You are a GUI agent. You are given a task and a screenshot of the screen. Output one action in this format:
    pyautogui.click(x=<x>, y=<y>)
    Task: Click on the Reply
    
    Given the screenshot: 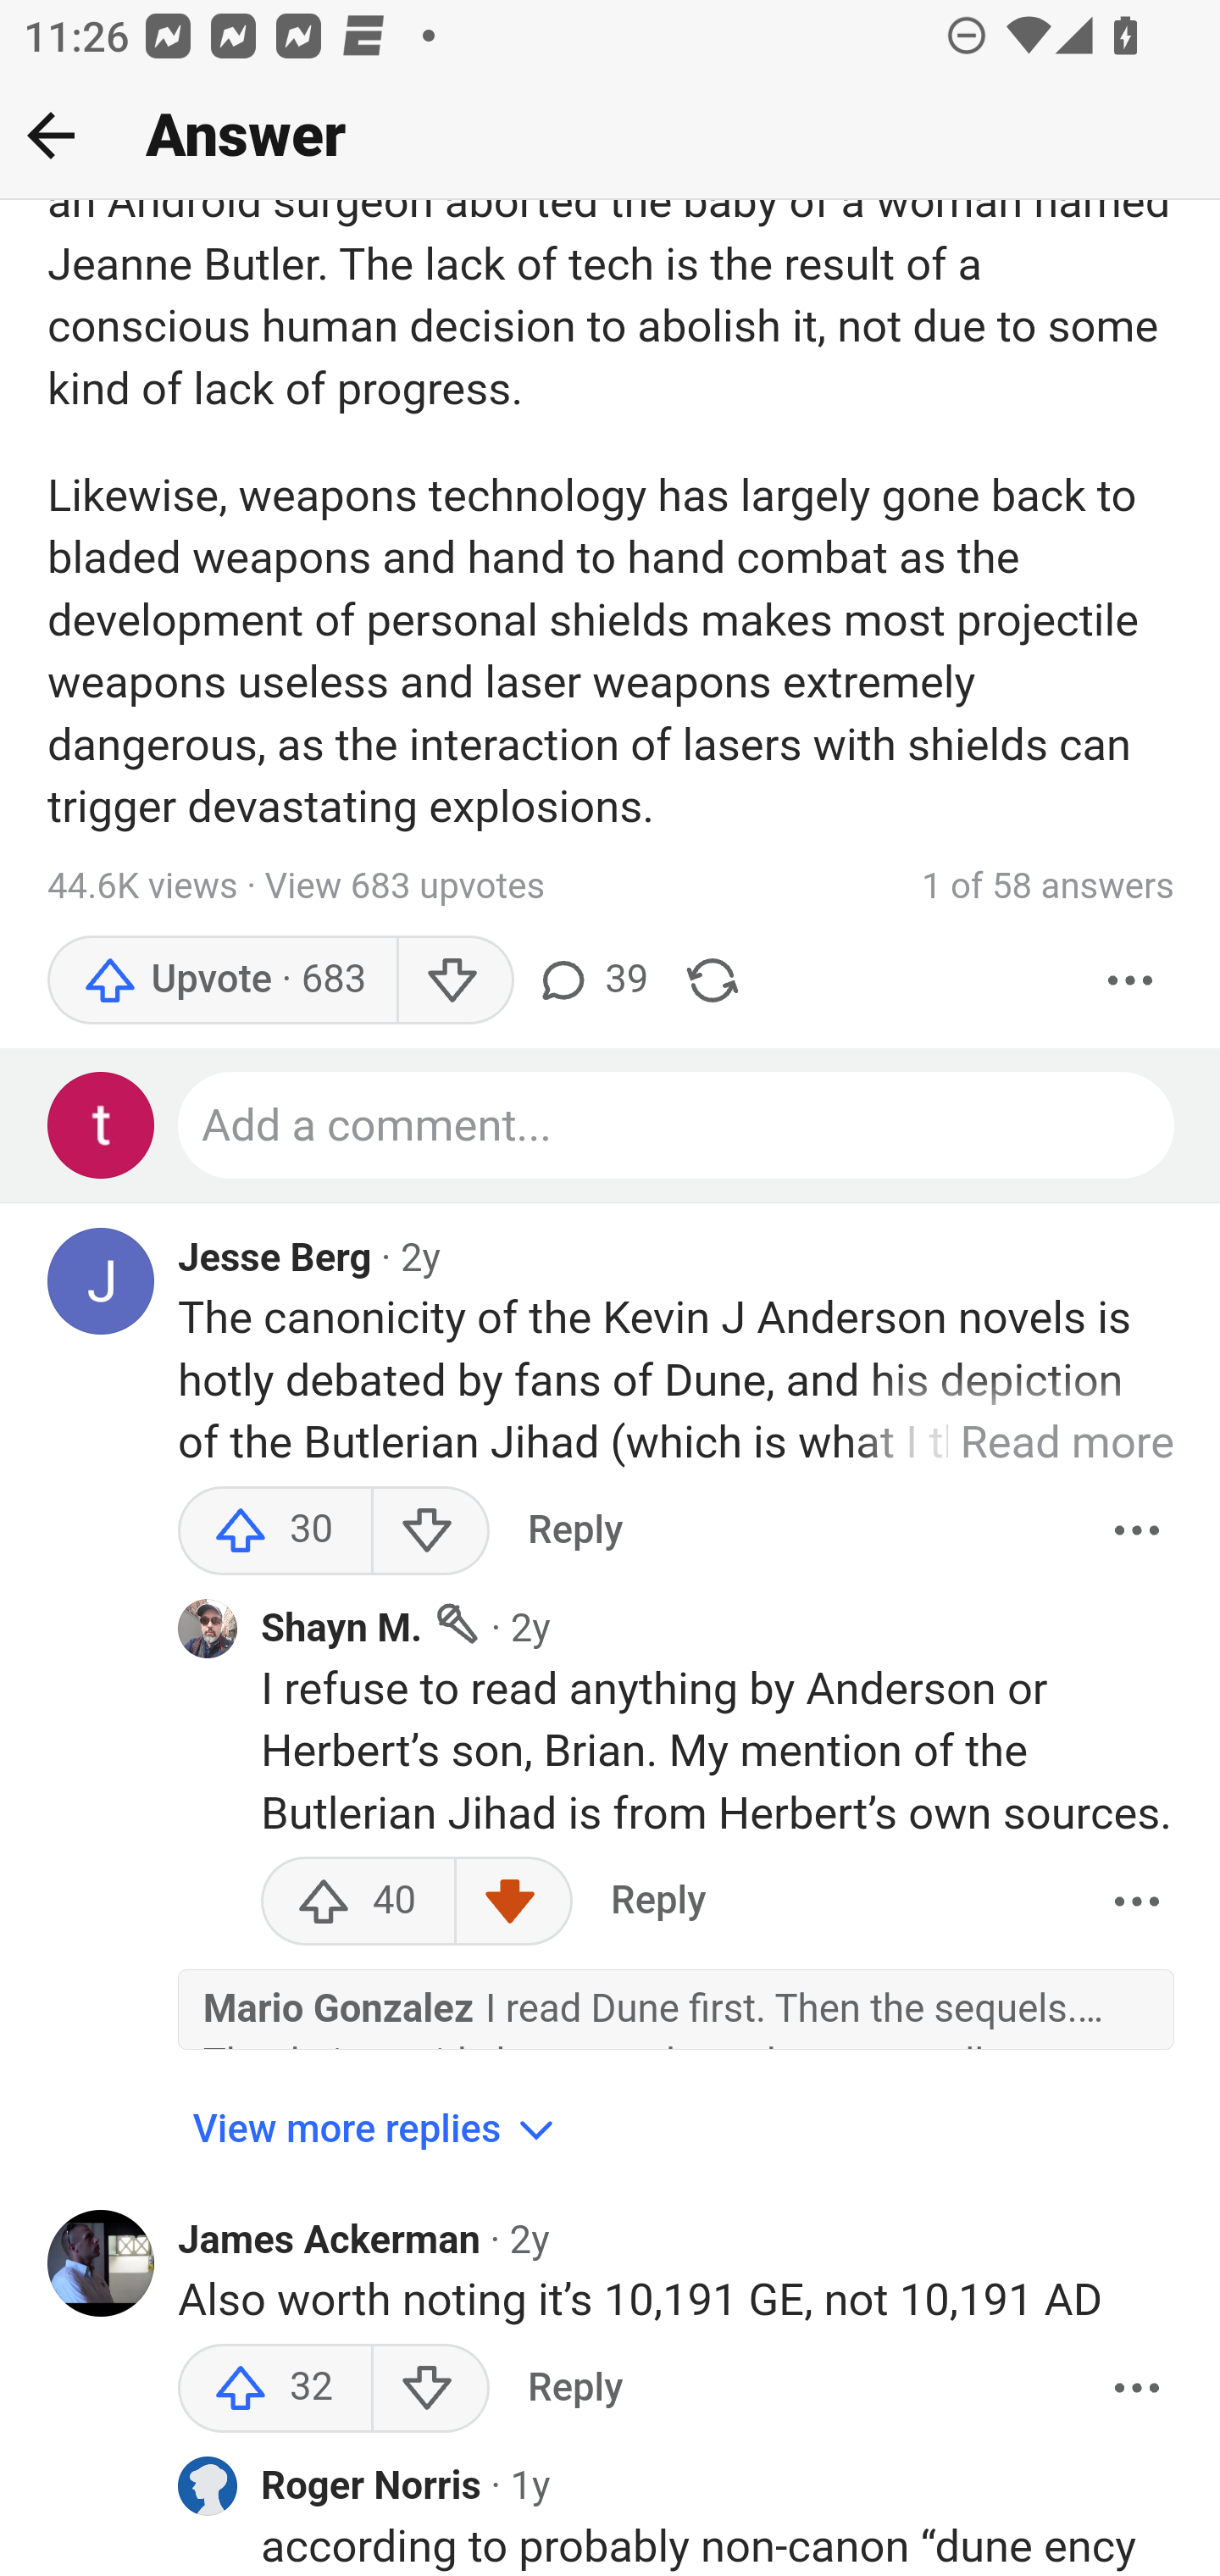 What is the action you would take?
    pyautogui.click(x=574, y=1531)
    